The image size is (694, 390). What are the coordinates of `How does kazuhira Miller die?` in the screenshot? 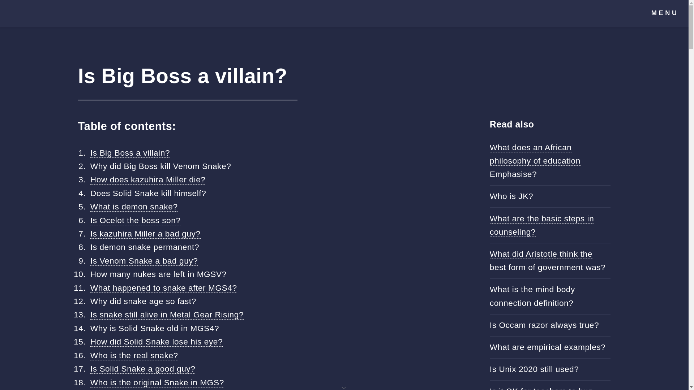 It's located at (147, 179).